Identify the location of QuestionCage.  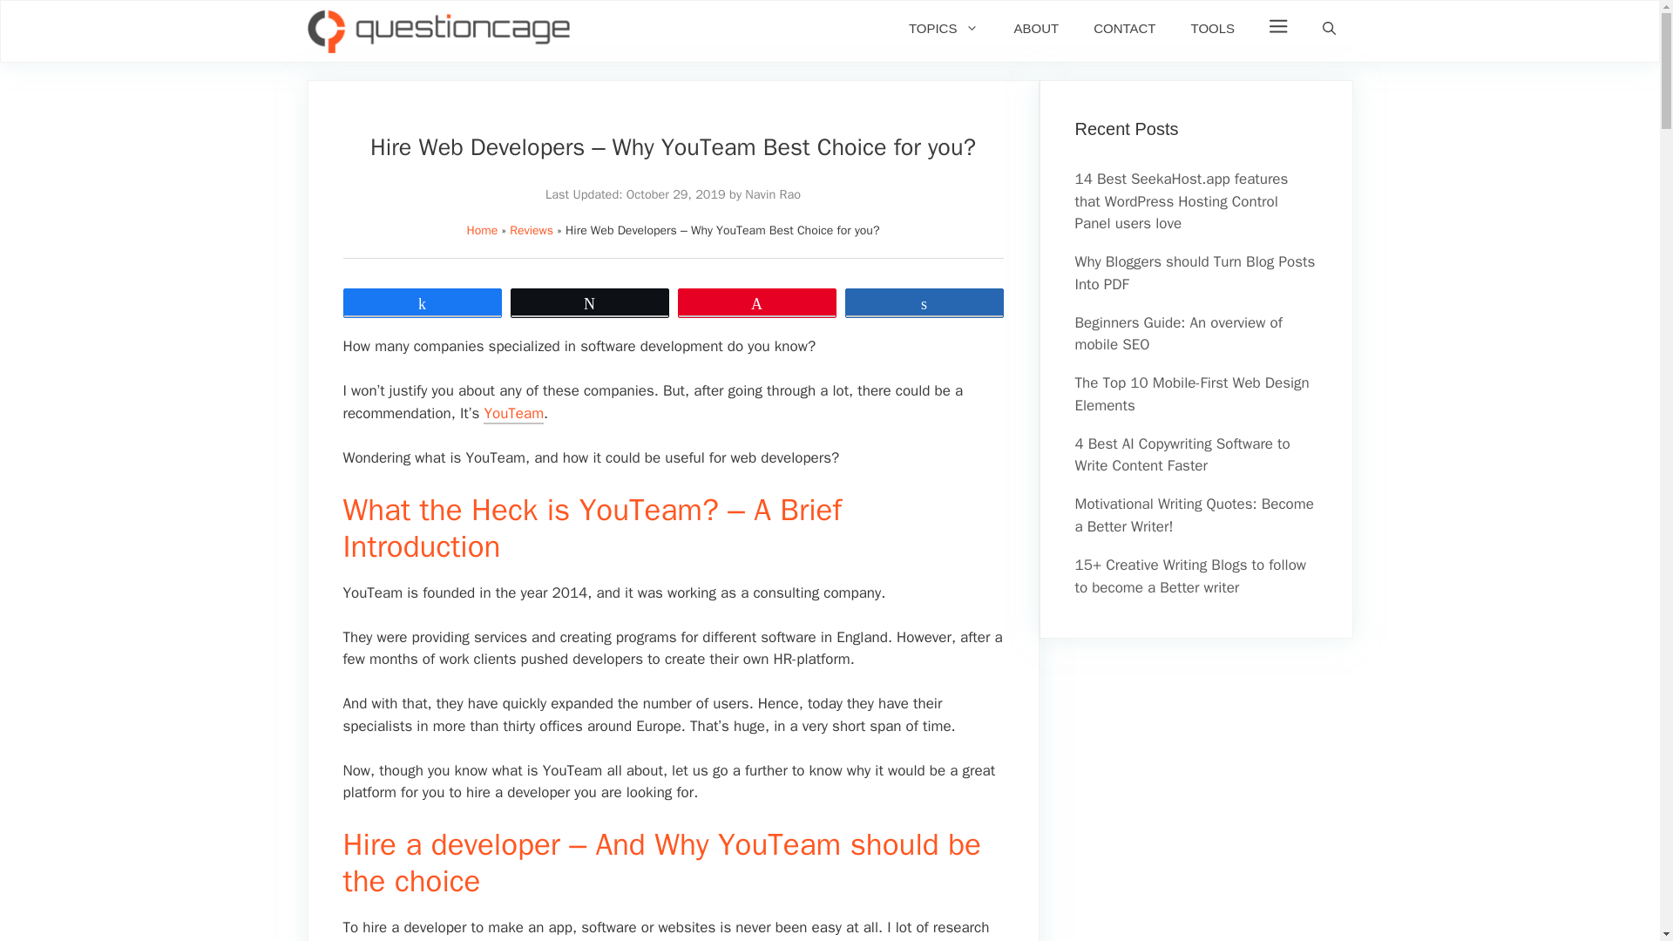
(437, 31).